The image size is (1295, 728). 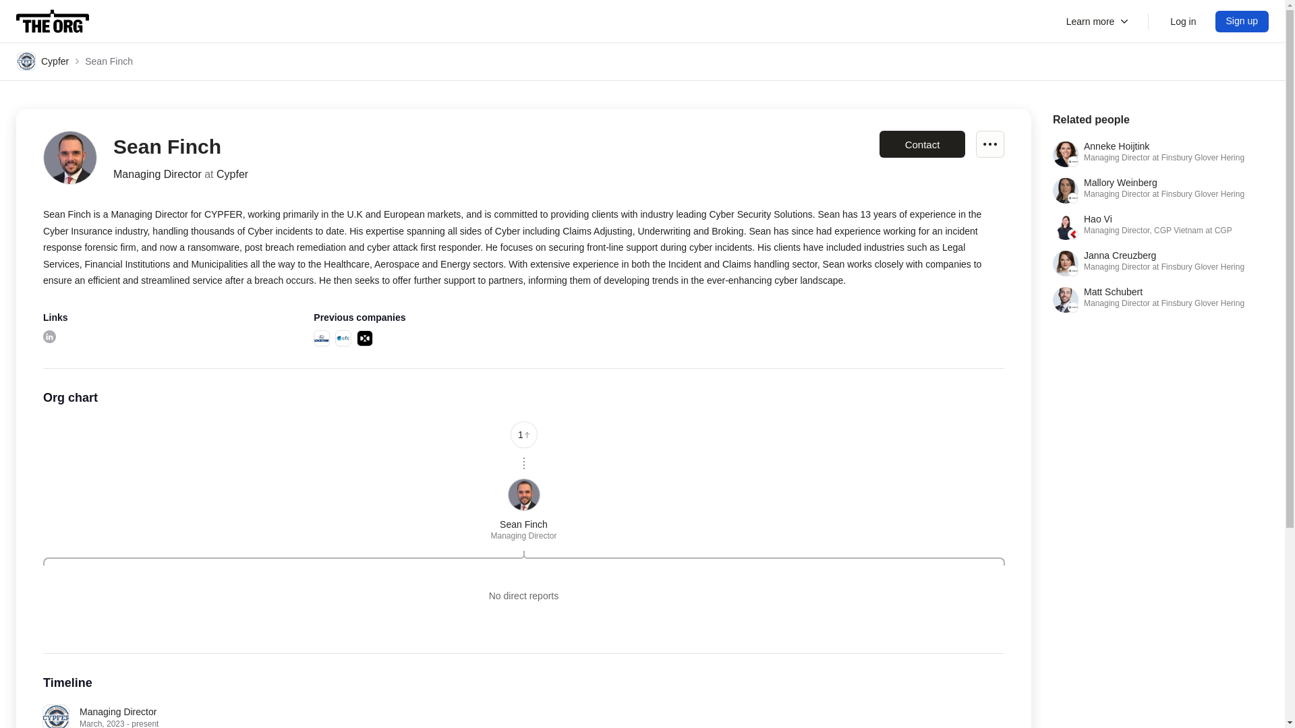 What do you see at coordinates (990, 144) in the screenshot?
I see `Sign up` at bounding box center [990, 144].